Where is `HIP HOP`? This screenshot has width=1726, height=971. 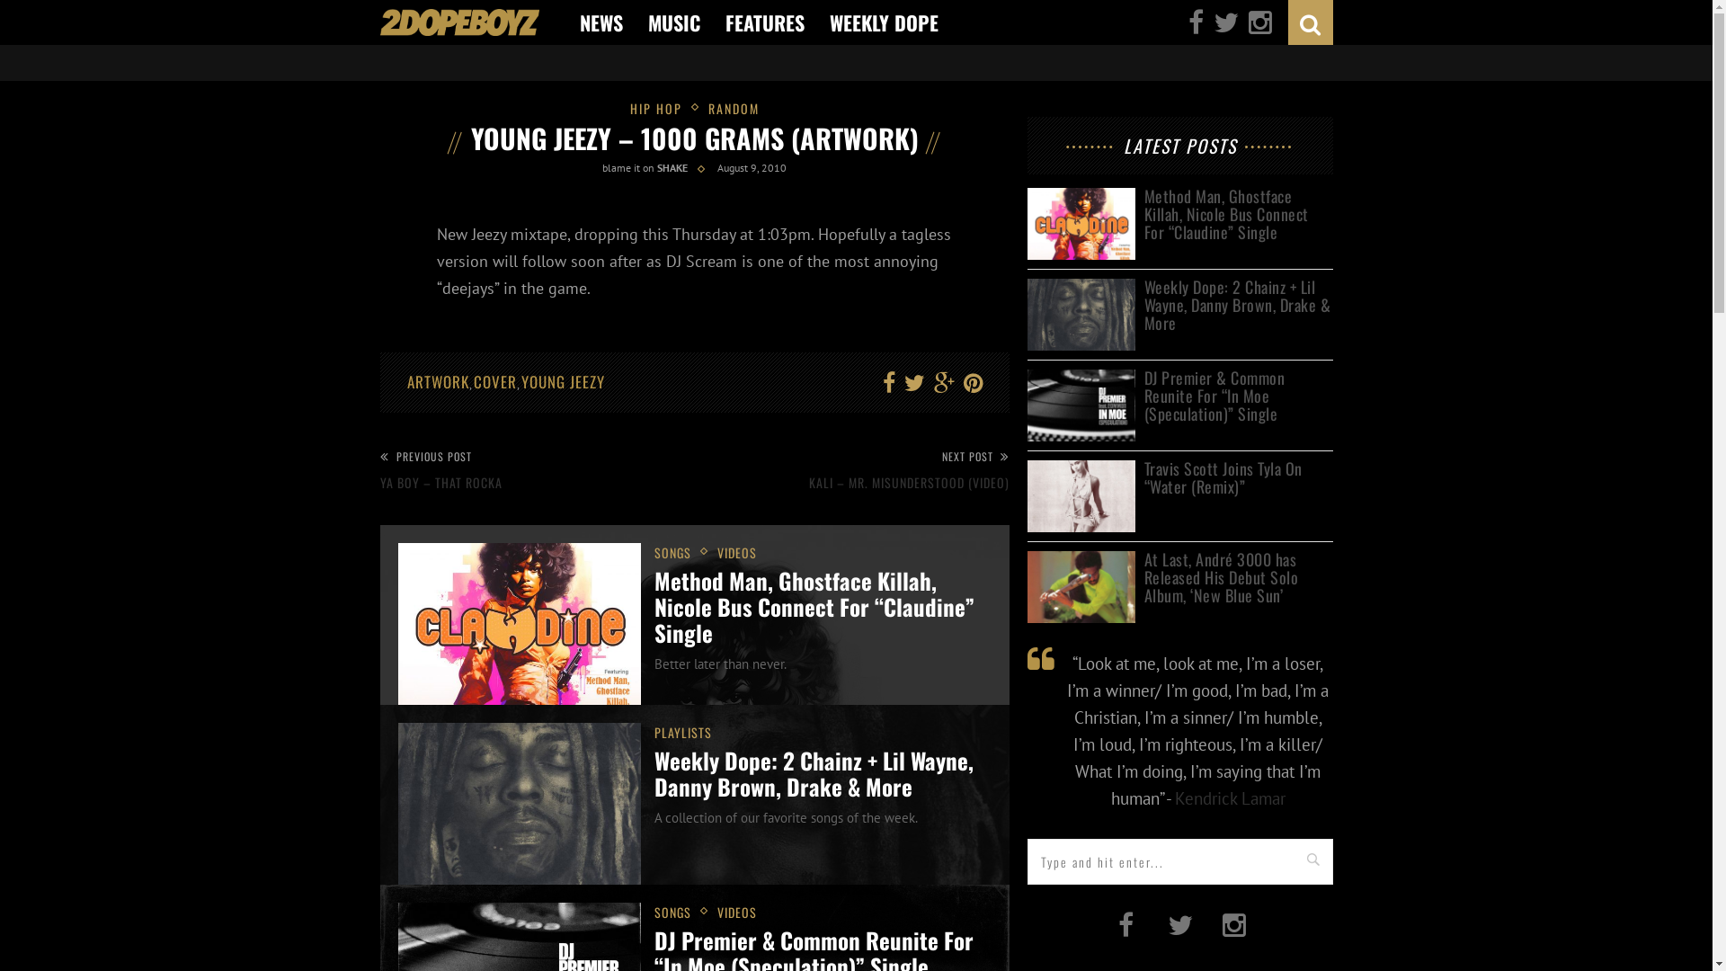 HIP HOP is located at coordinates (663, 108).